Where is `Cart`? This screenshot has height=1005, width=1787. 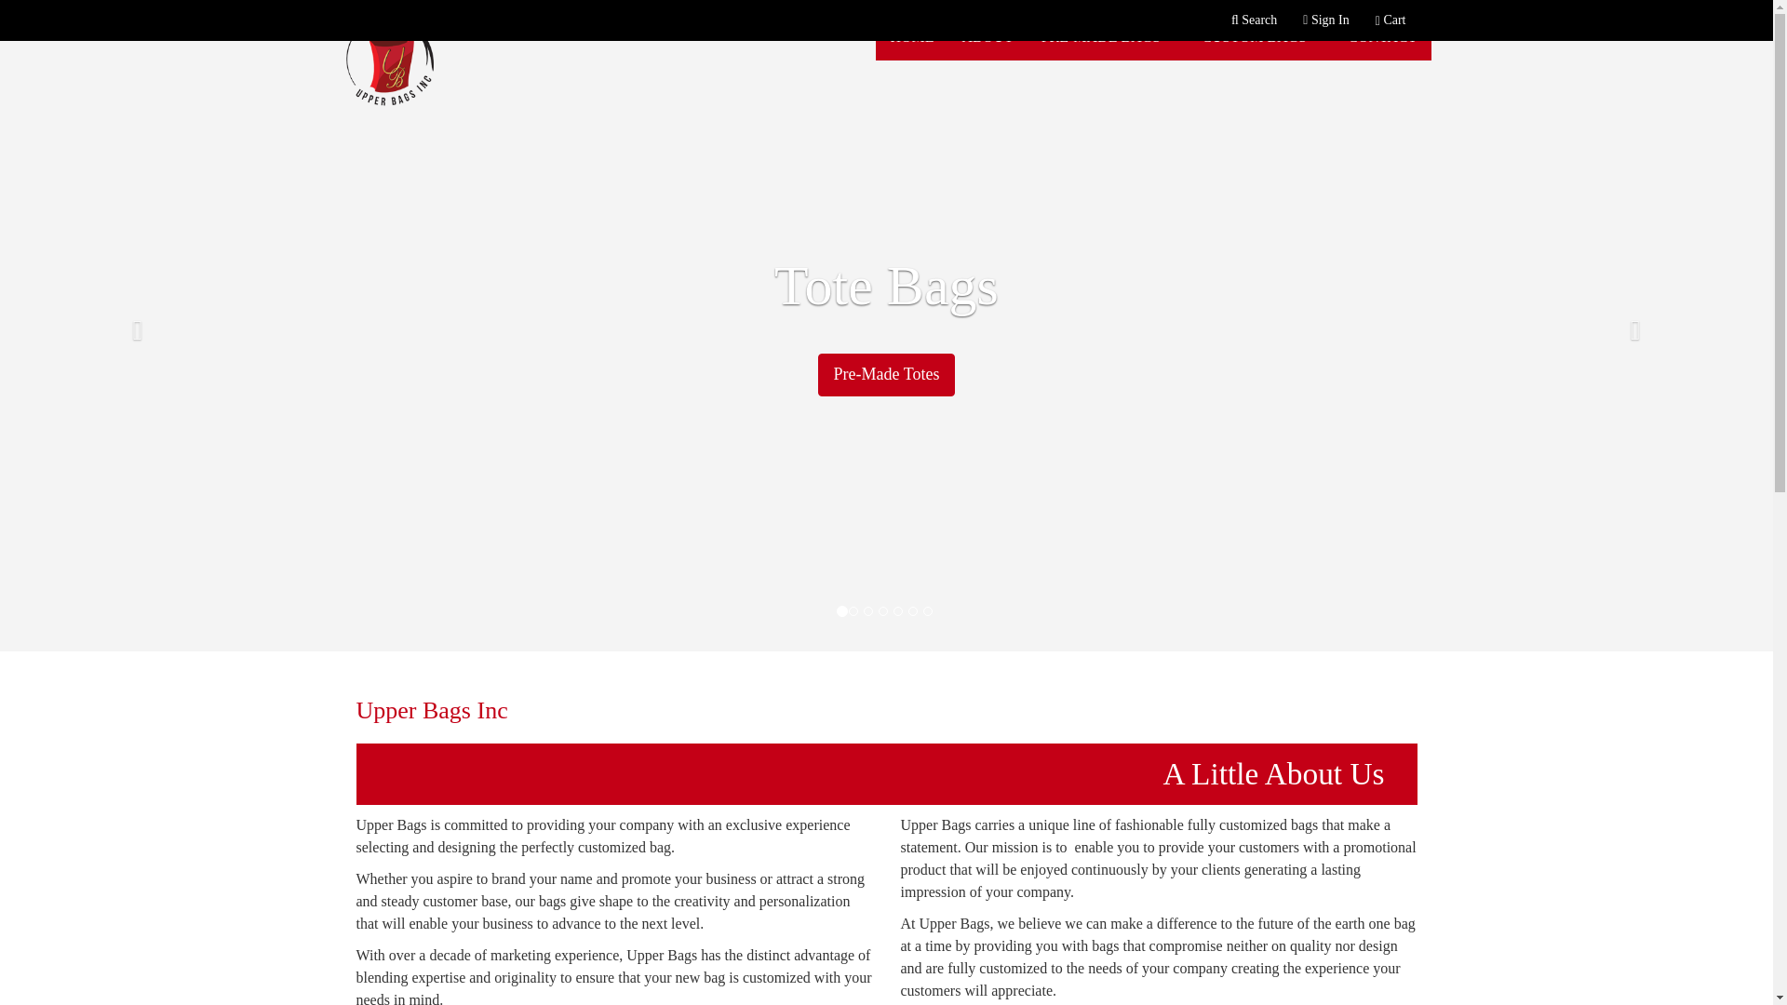 Cart is located at coordinates (1391, 20).